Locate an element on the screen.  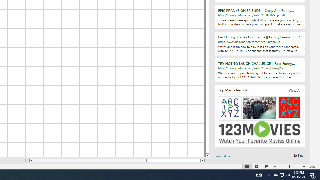
Column right is located at coordinates (203, 160).